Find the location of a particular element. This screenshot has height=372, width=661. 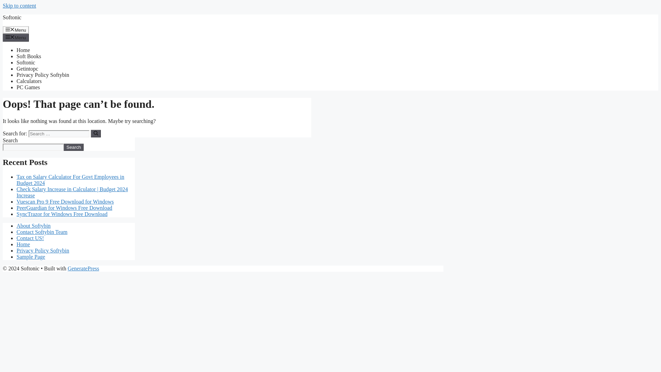

Skip to content is located at coordinates (19, 6).